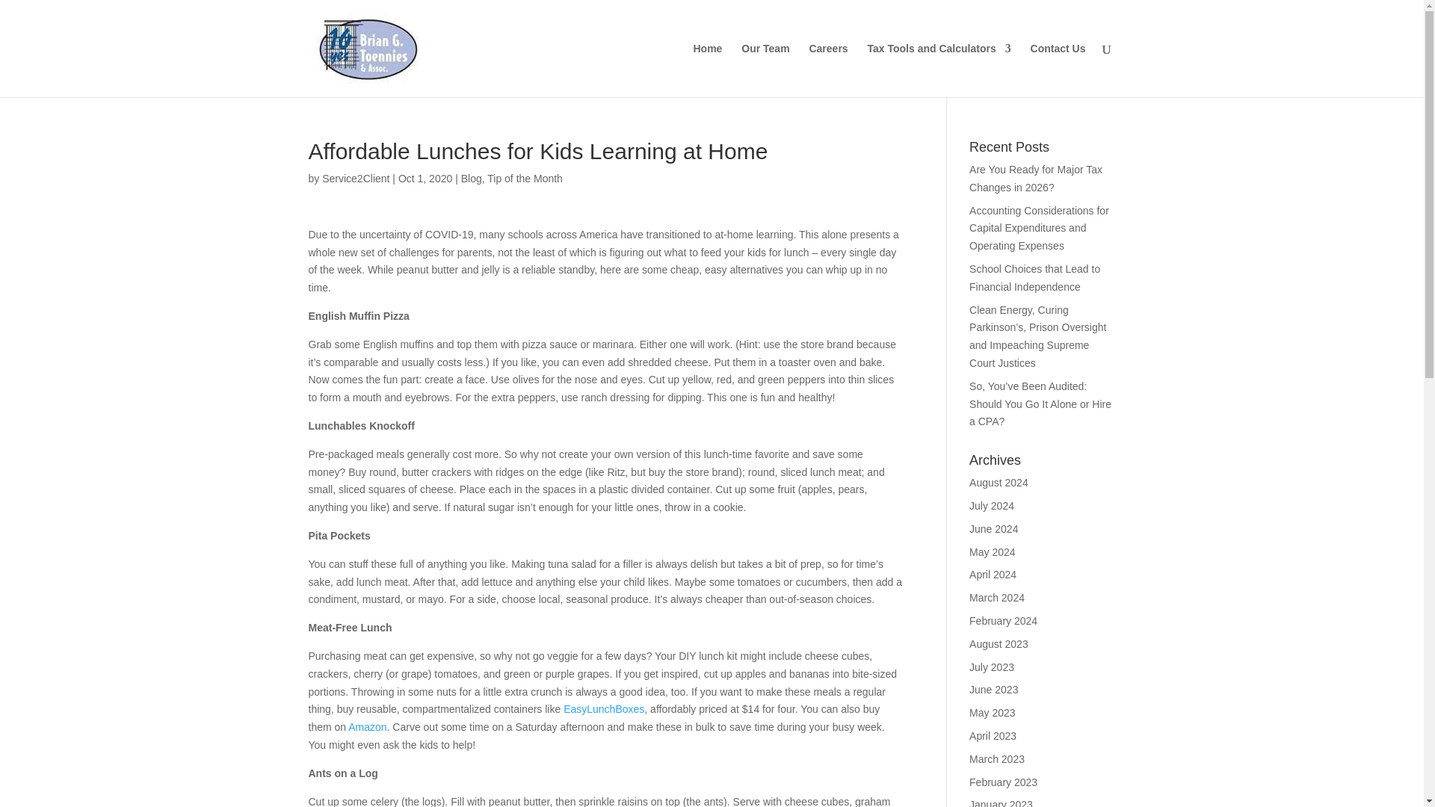  Describe the element at coordinates (939, 70) in the screenshot. I see `Tax Tools and Calculators` at that location.